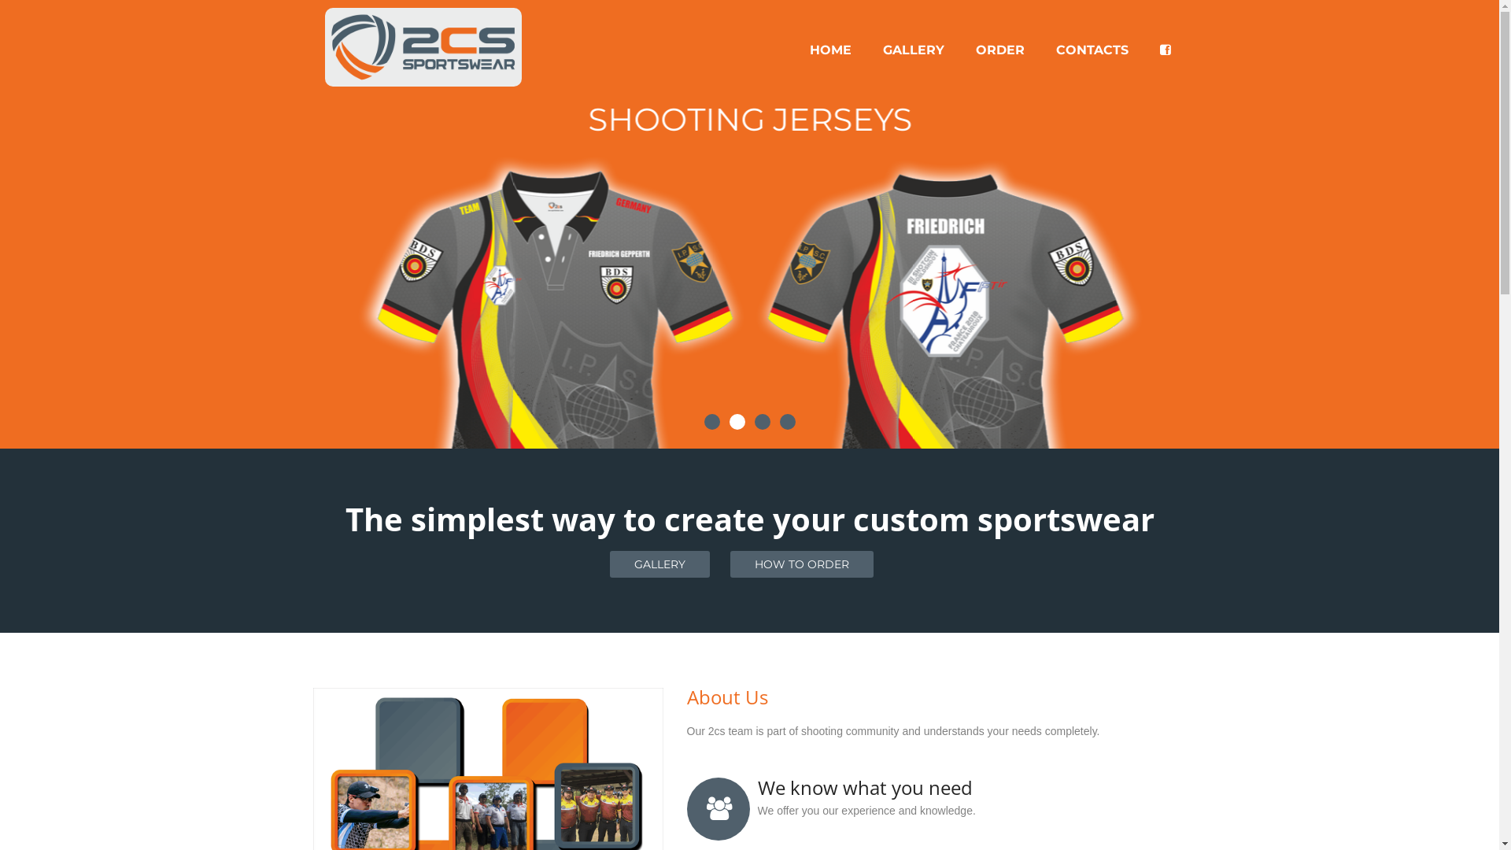  I want to click on ORDER, so click(1000, 35).